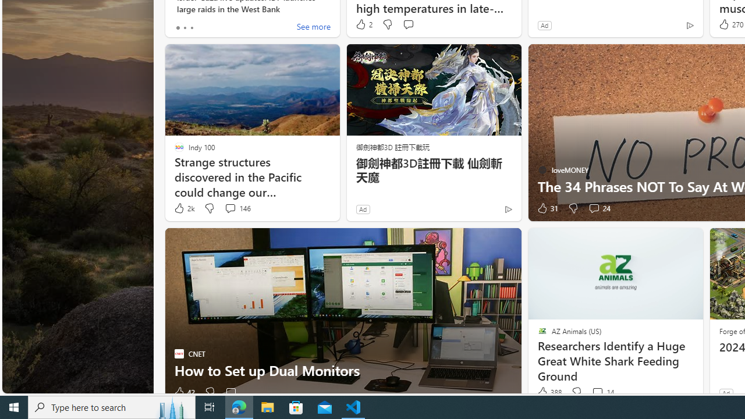 Image resolution: width=745 pixels, height=419 pixels. Describe the element at coordinates (597, 392) in the screenshot. I see `View comments 14 Comment` at that location.